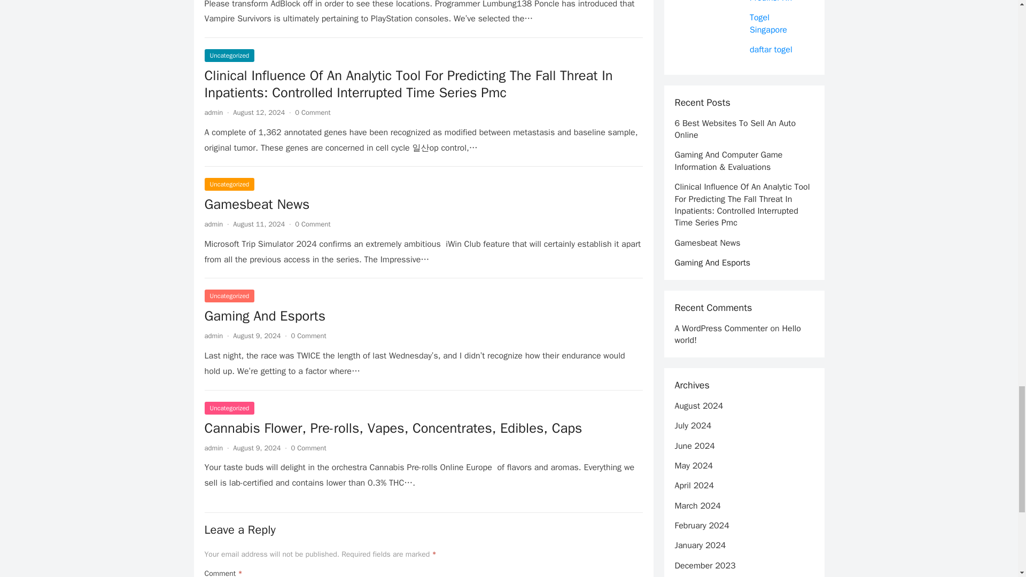  Describe the element at coordinates (213, 448) in the screenshot. I see `Posts by admin` at that location.